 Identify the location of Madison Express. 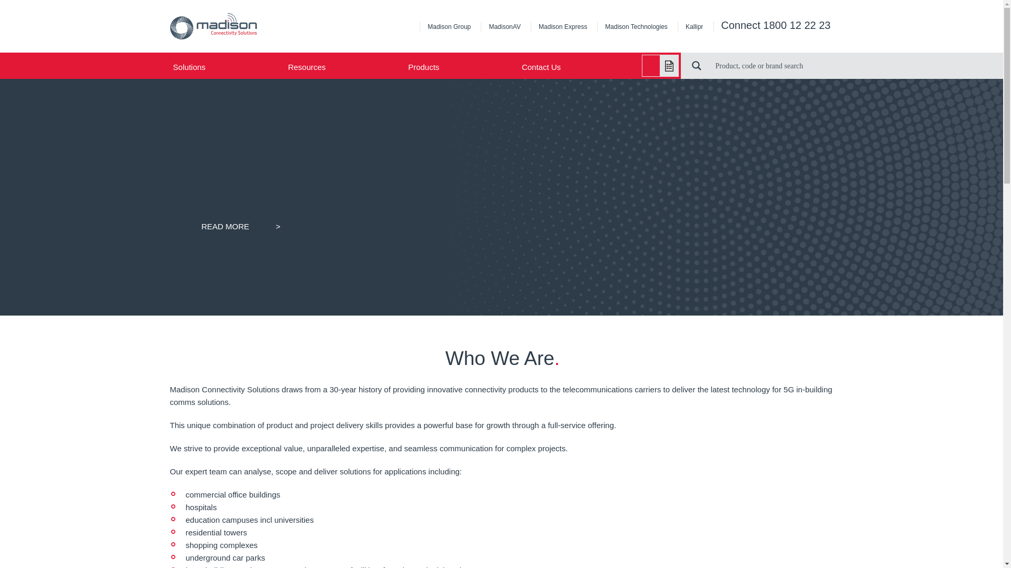
(563, 27).